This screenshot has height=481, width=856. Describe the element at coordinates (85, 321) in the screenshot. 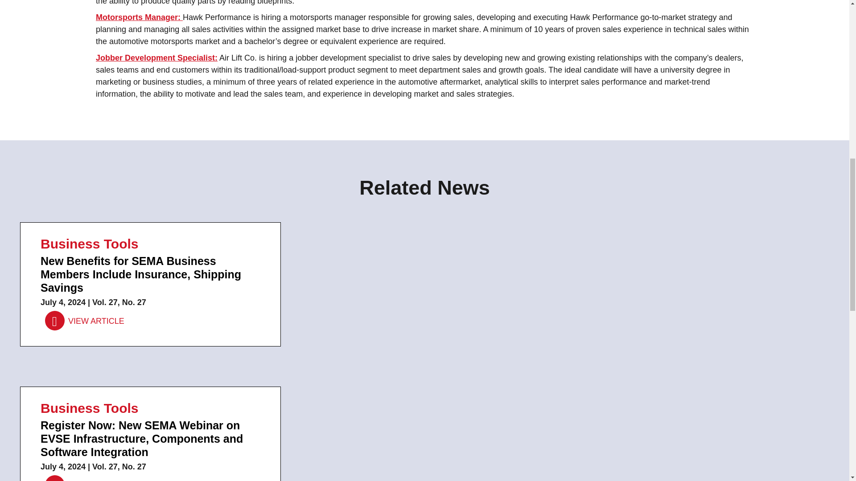

I see `VIEW ARTICLE` at that location.